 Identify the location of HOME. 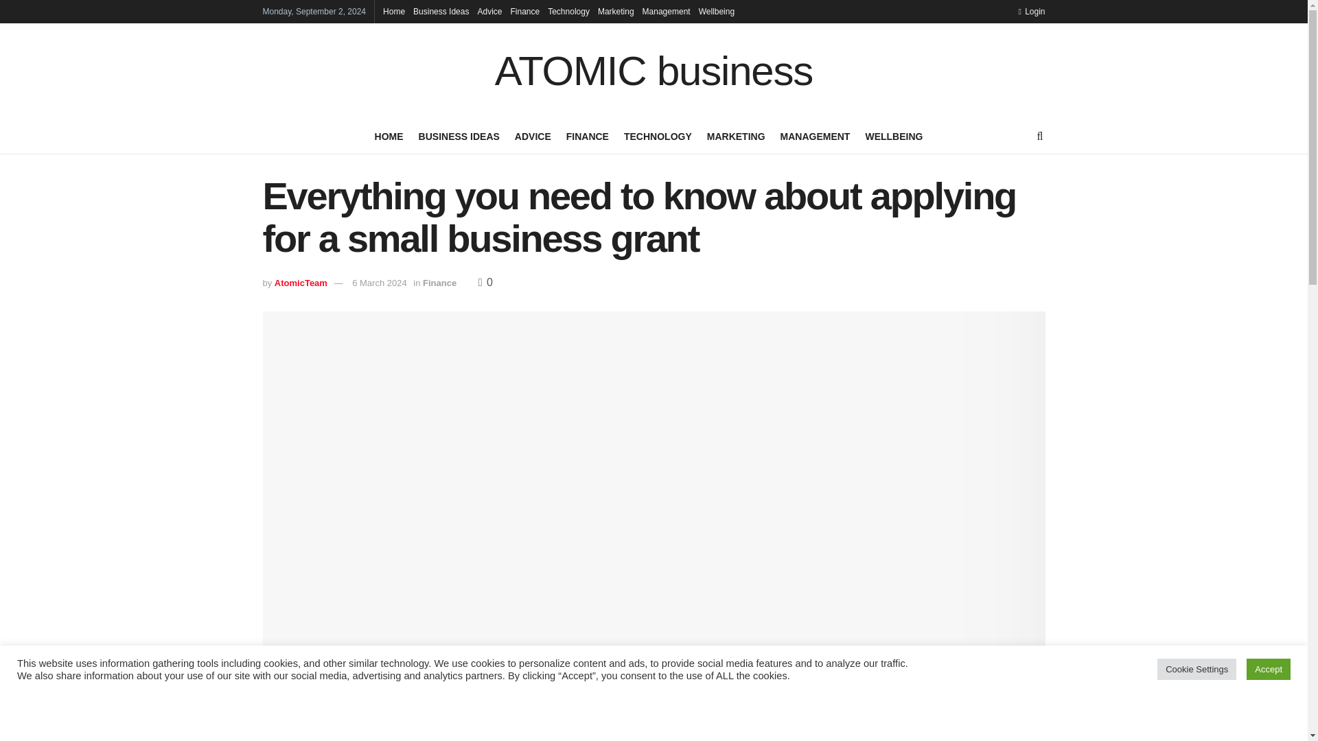
(389, 136).